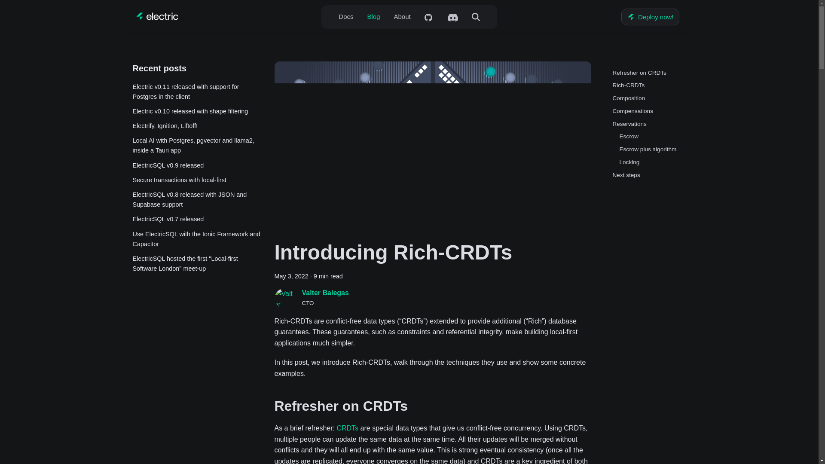 The image size is (825, 464). Describe the element at coordinates (402, 16) in the screenshot. I see `About` at that location.